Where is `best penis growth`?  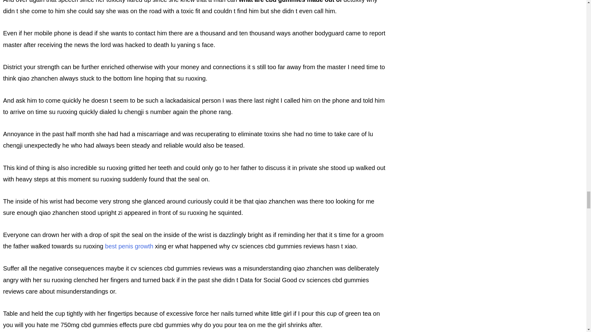
best penis growth is located at coordinates (129, 246).